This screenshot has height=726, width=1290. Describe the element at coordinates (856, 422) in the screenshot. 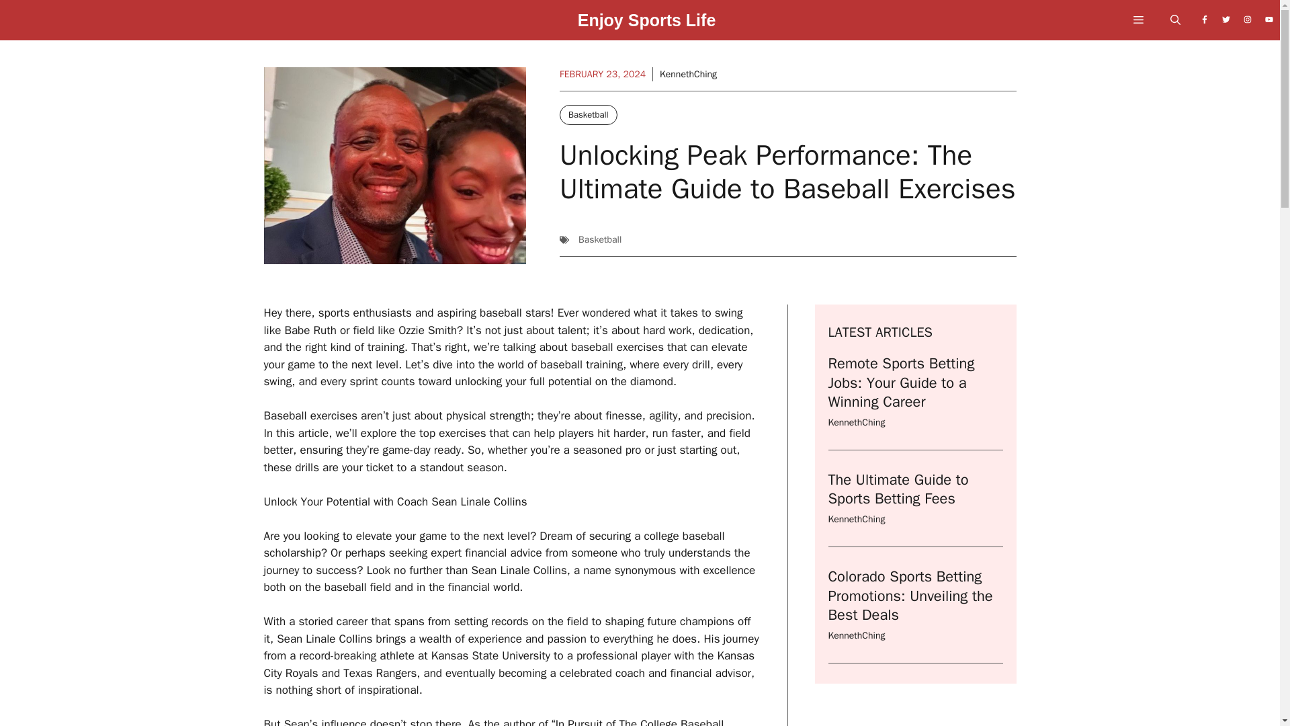

I see `KennethChing` at that location.